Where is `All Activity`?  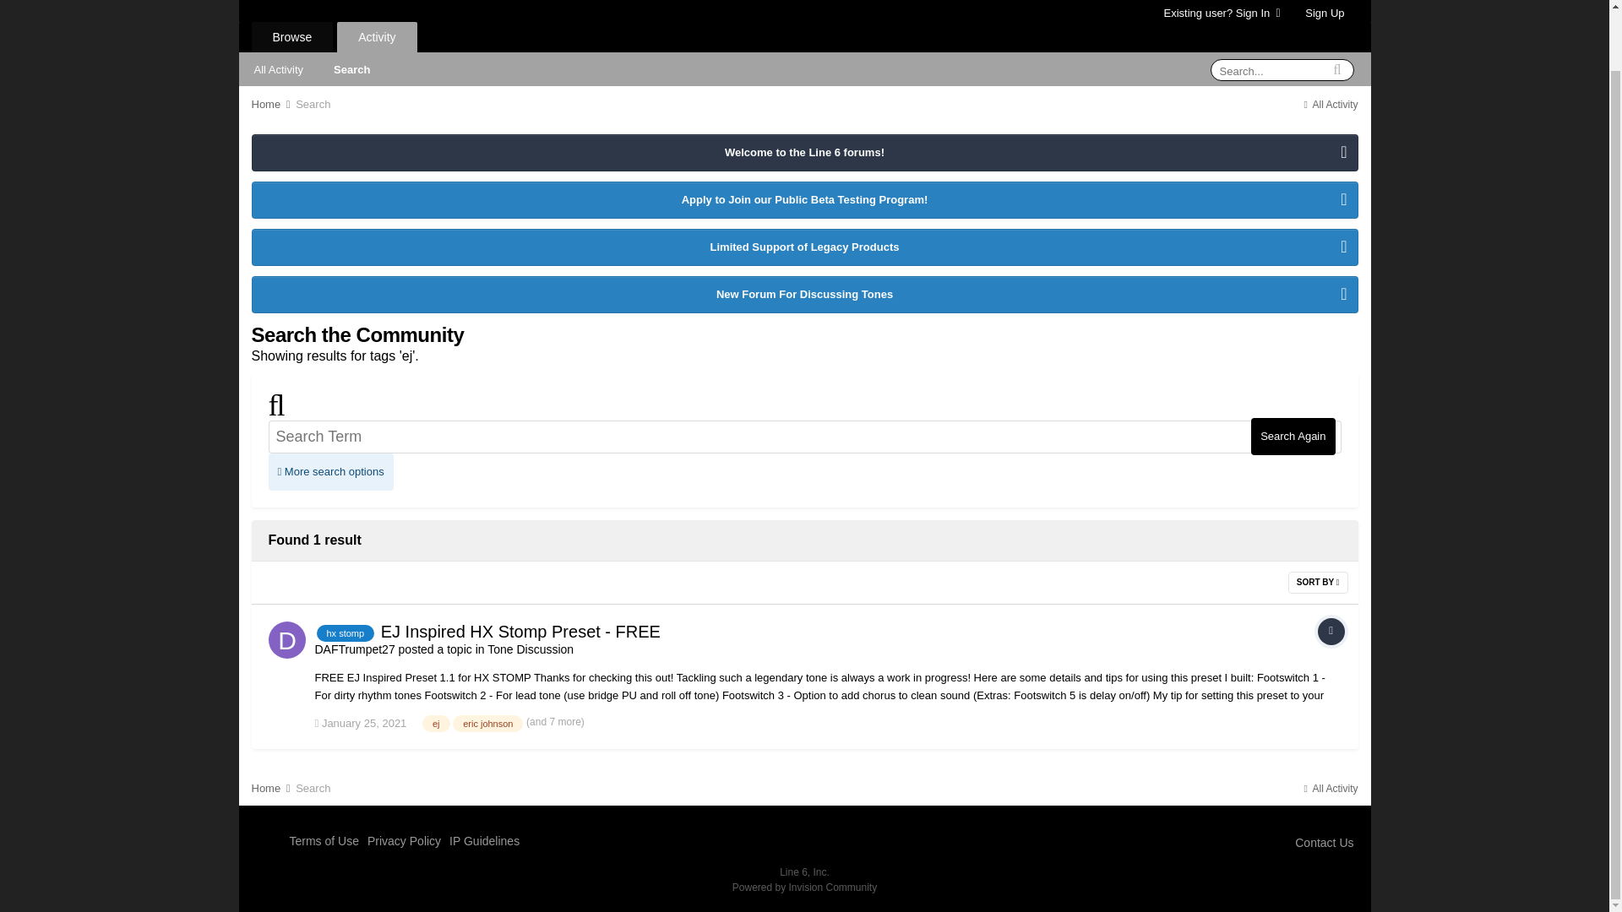 All Activity is located at coordinates (1329, 104).